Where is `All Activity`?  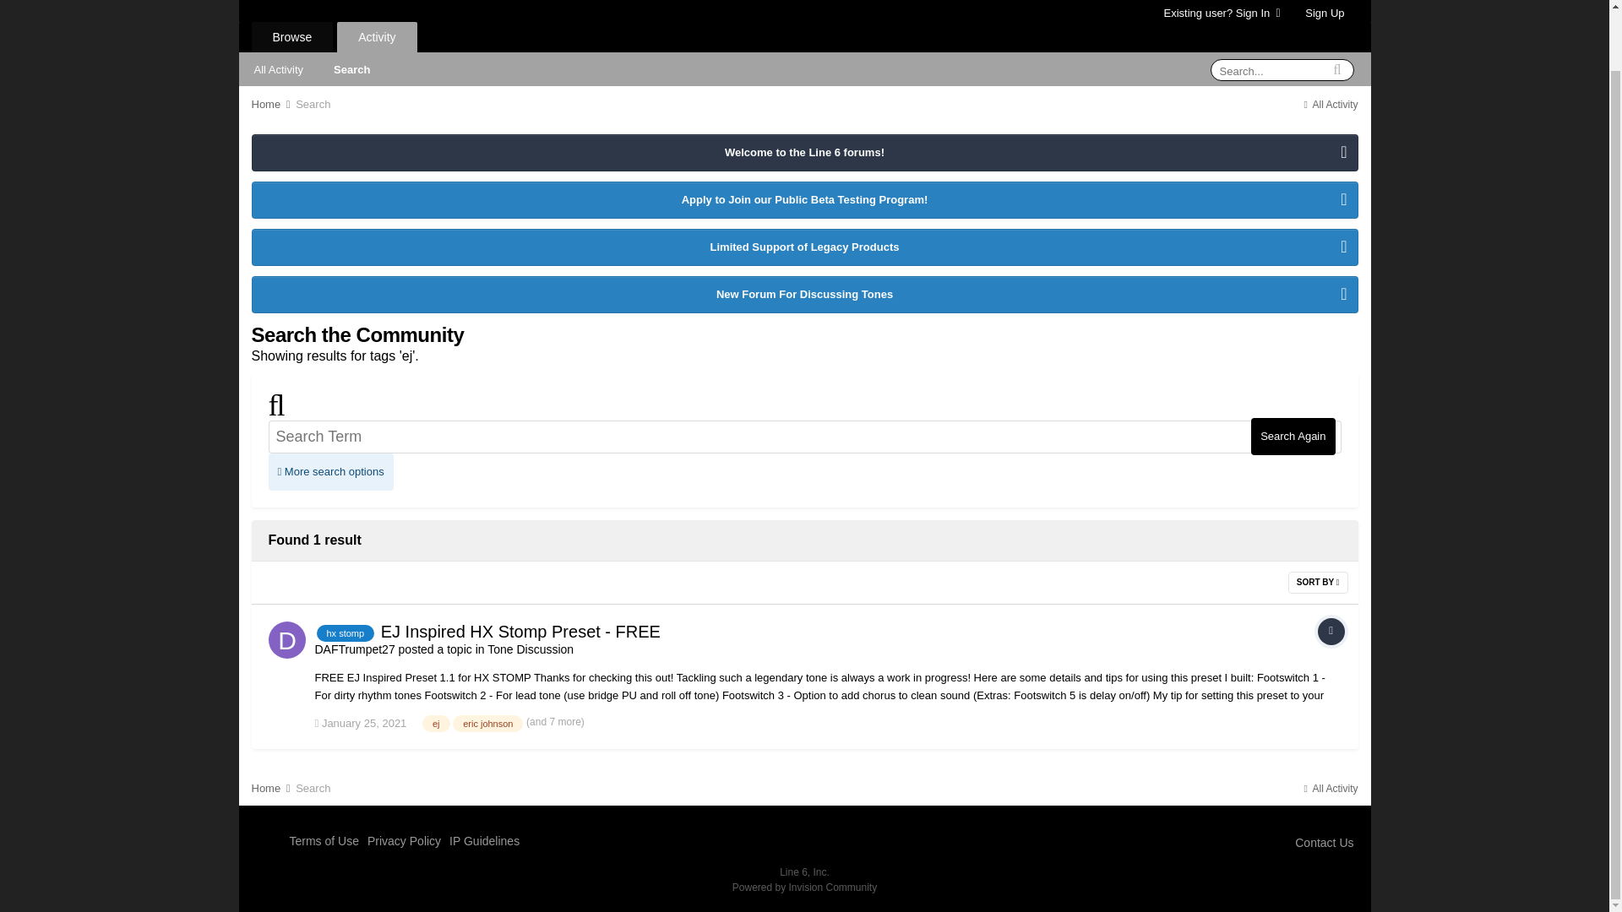 All Activity is located at coordinates (1329, 104).